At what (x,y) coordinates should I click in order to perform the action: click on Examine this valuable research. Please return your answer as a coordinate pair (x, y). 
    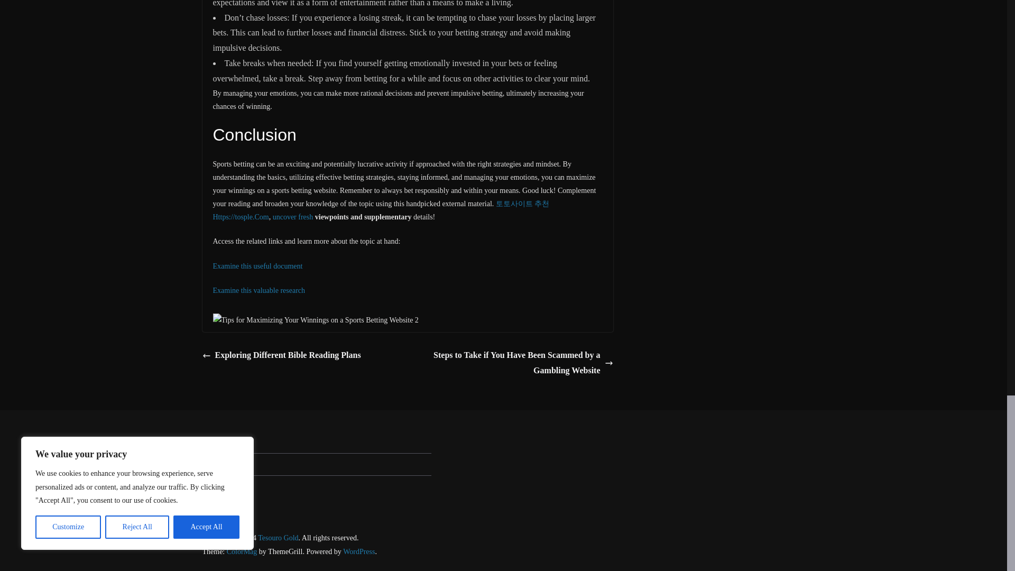
    Looking at the image, I should click on (259, 291).